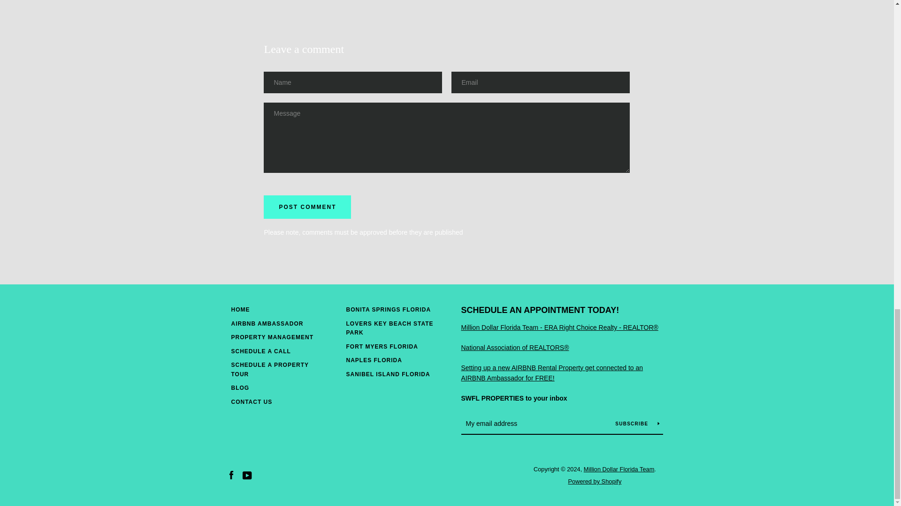 Image resolution: width=901 pixels, height=506 pixels. I want to click on BONITA SPRINGS FLORIDA, so click(389, 310).